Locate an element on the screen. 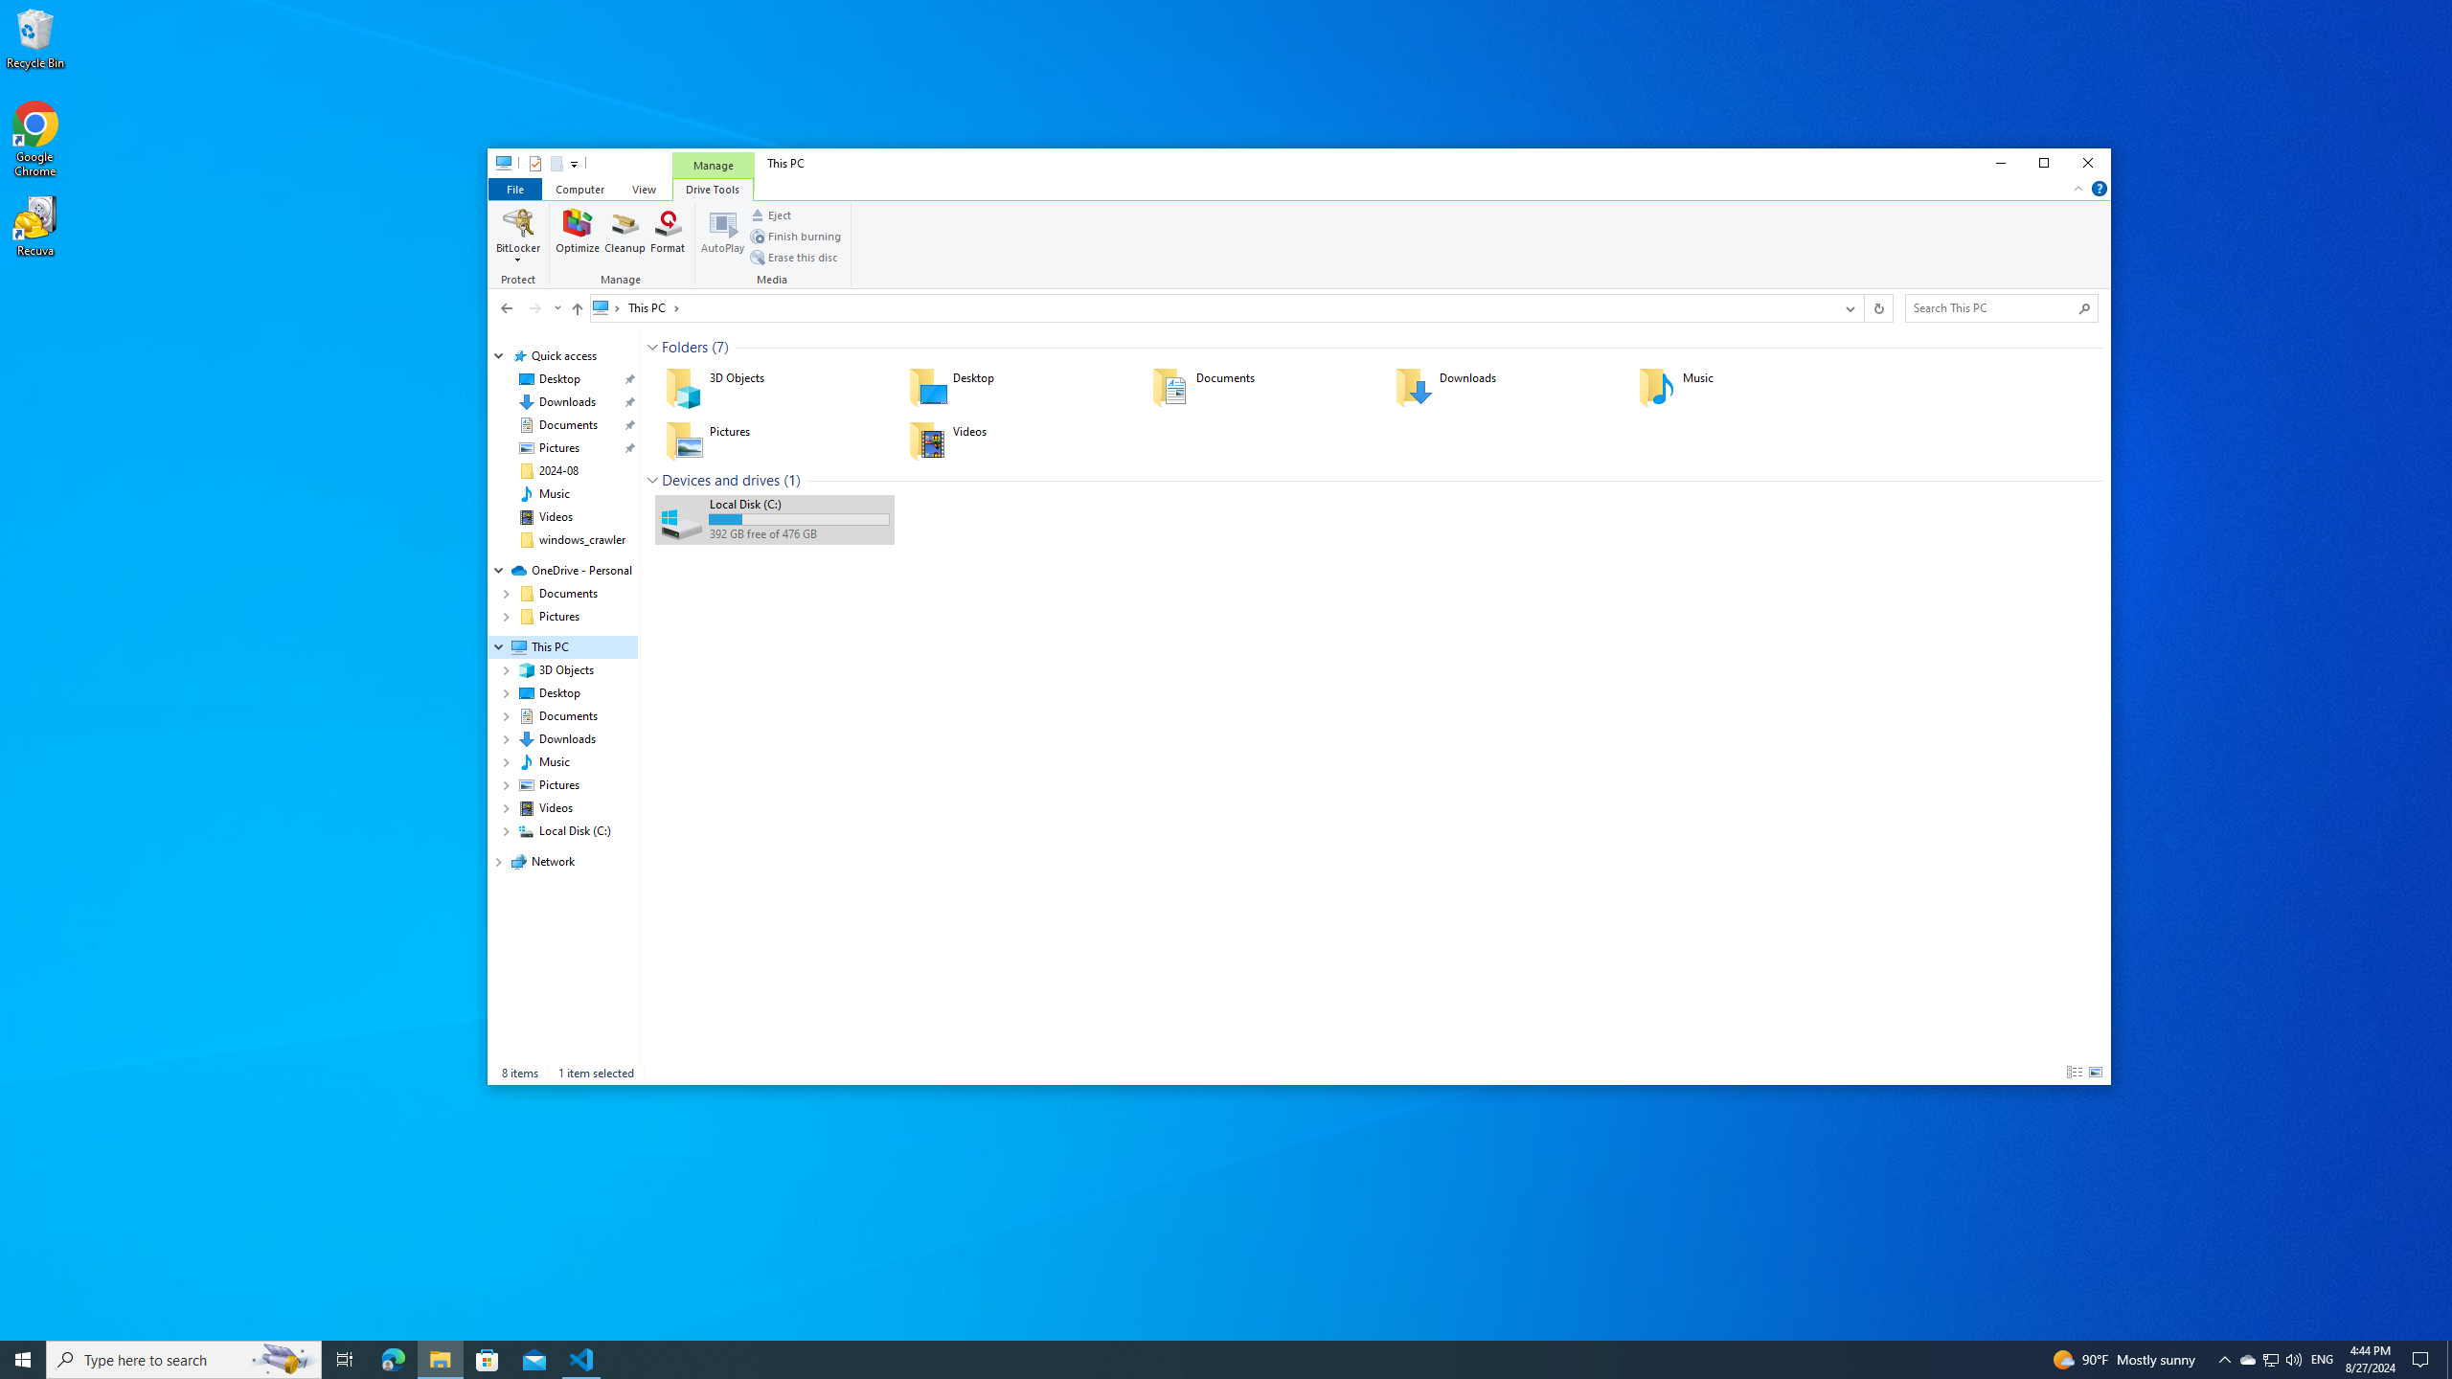  Close is located at coordinates (2089, 163).